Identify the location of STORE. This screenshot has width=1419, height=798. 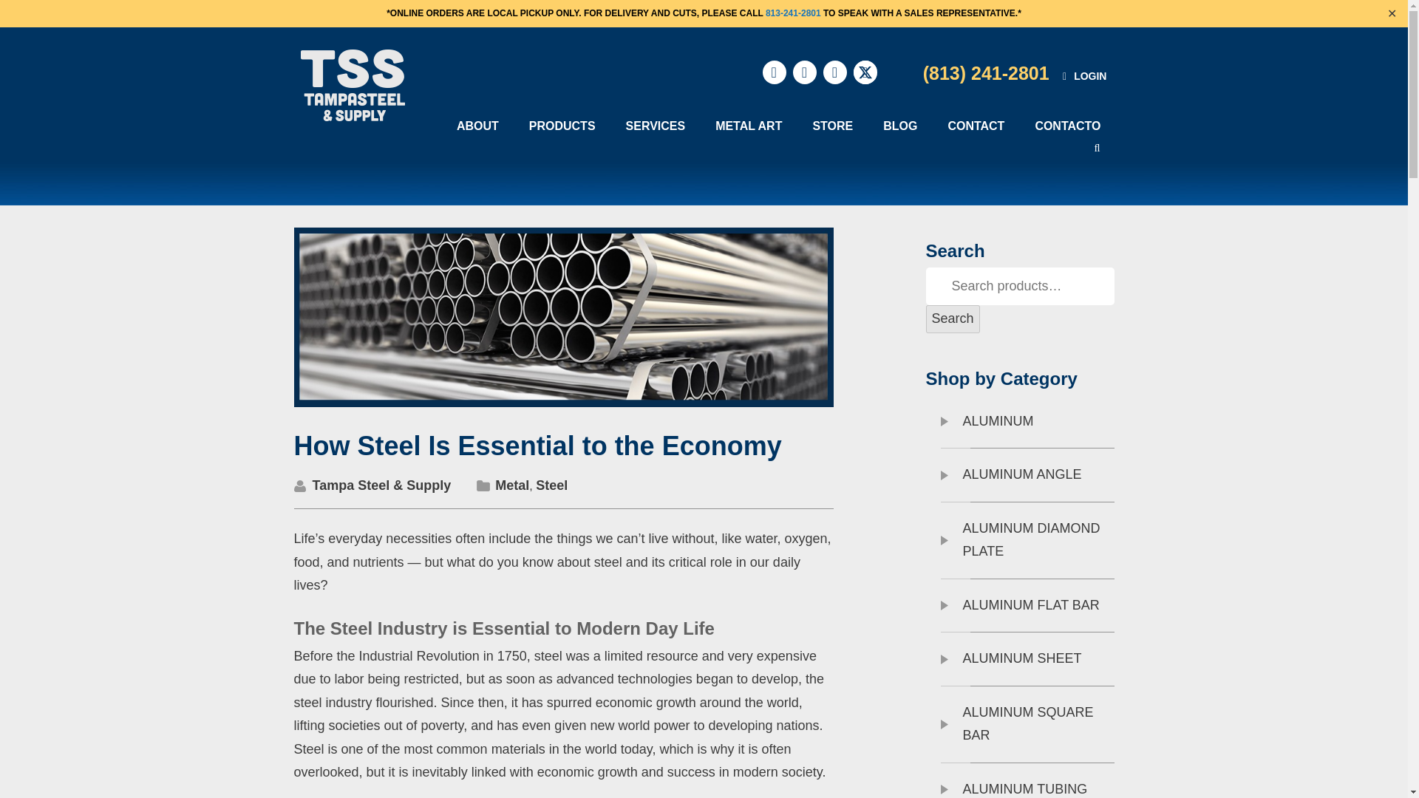
(832, 126).